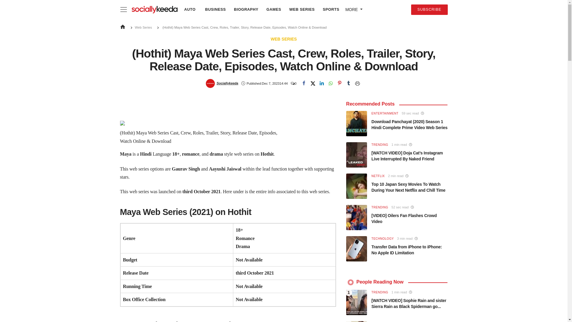 The image size is (572, 322). What do you see at coordinates (122, 27) in the screenshot?
I see `Home` at bounding box center [122, 27].